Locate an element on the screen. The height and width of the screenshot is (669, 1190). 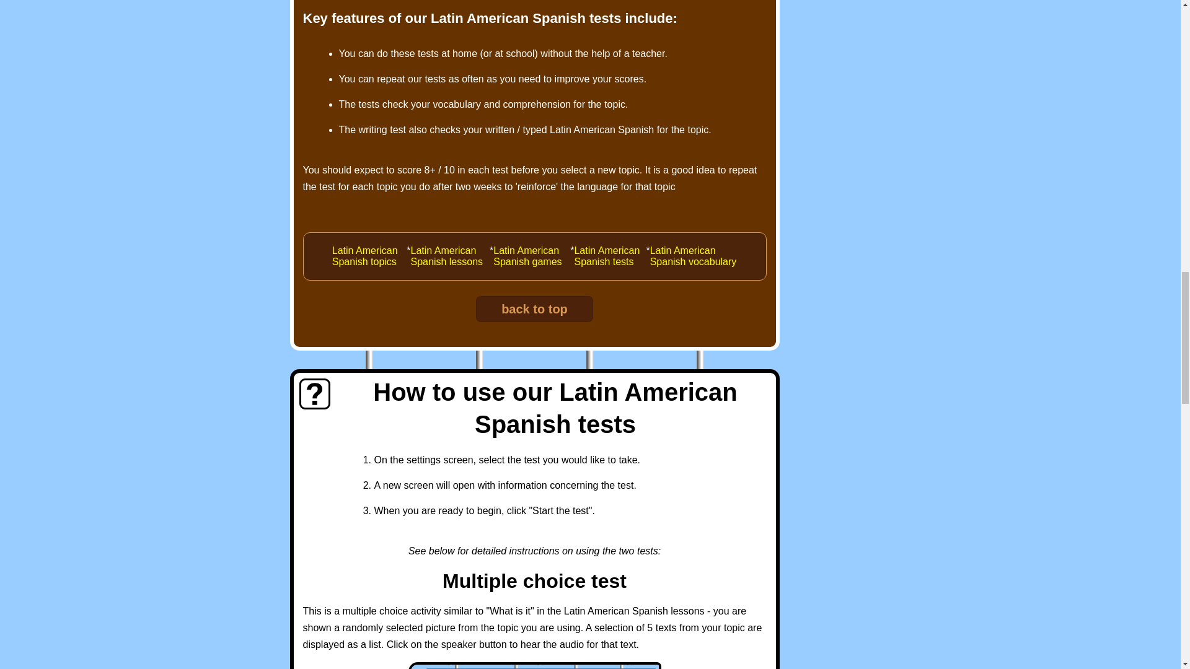
Latin American Spanish topics is located at coordinates (369, 256).